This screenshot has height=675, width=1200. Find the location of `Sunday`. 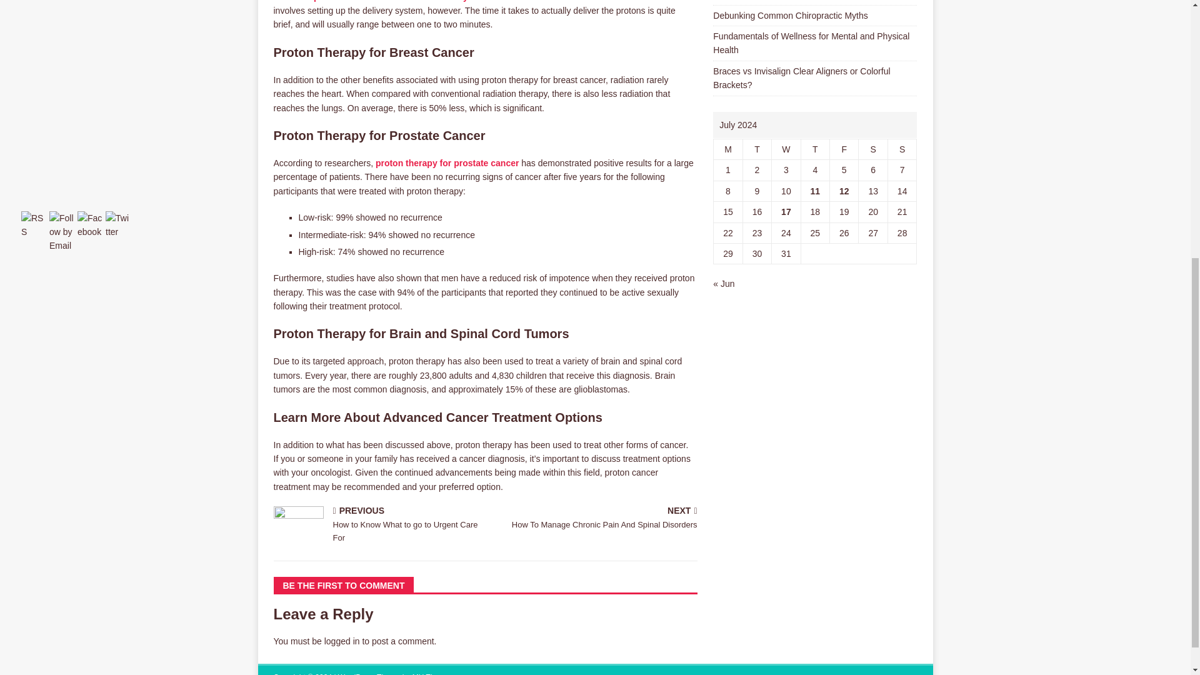

Sunday is located at coordinates (902, 149).